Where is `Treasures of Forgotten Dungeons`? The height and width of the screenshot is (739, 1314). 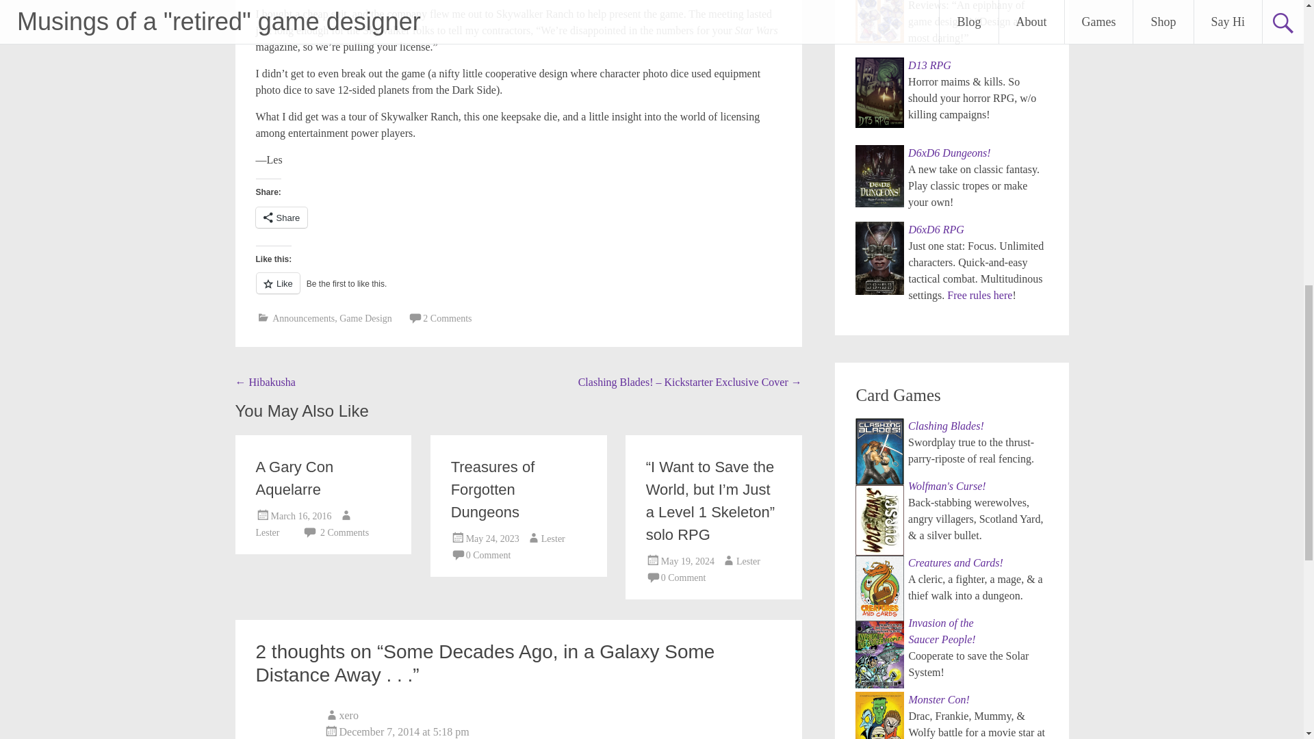 Treasures of Forgotten Dungeons is located at coordinates (493, 489).